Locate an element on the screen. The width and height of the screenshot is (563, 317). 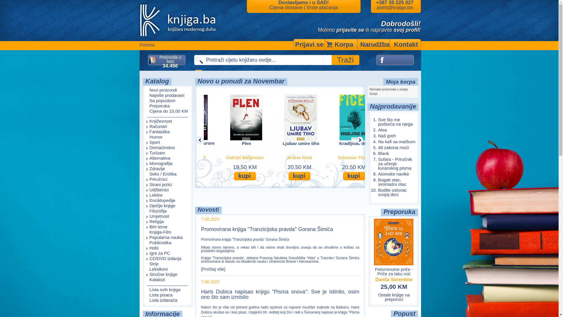
Enciklopedije is located at coordinates (168, 201).